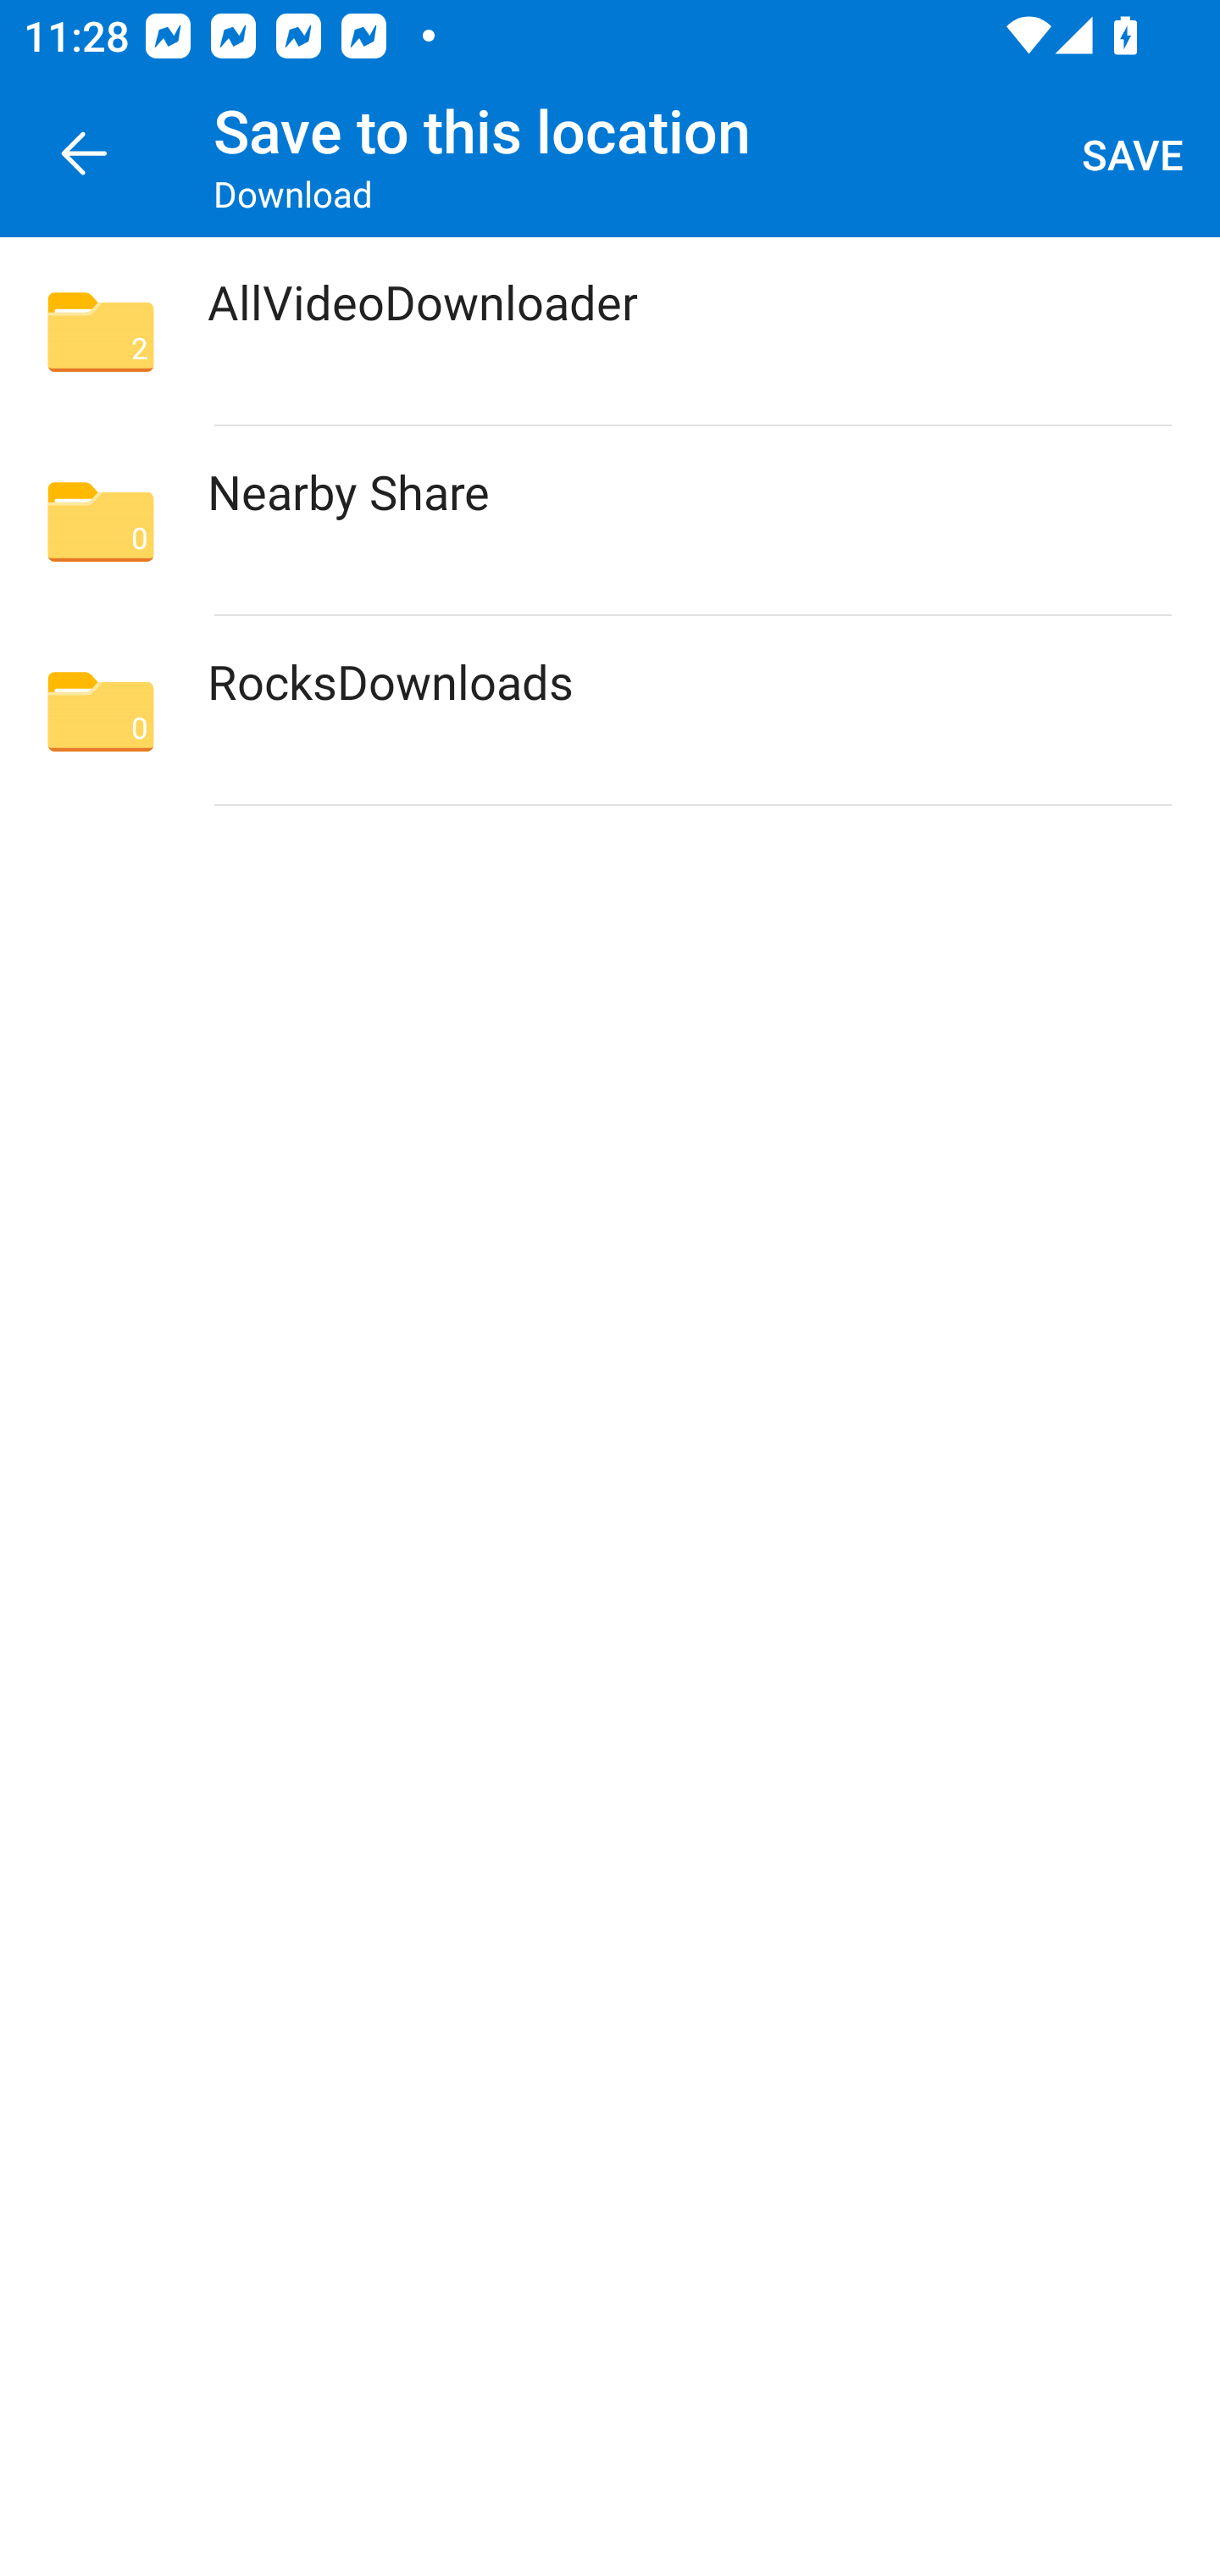  I want to click on Navigate up, so click(83, 154).